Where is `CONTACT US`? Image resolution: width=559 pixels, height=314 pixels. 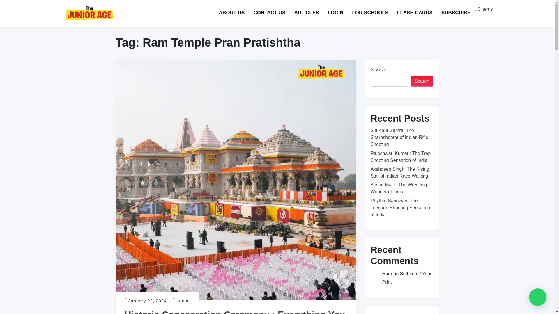
CONTACT US is located at coordinates (270, 13).